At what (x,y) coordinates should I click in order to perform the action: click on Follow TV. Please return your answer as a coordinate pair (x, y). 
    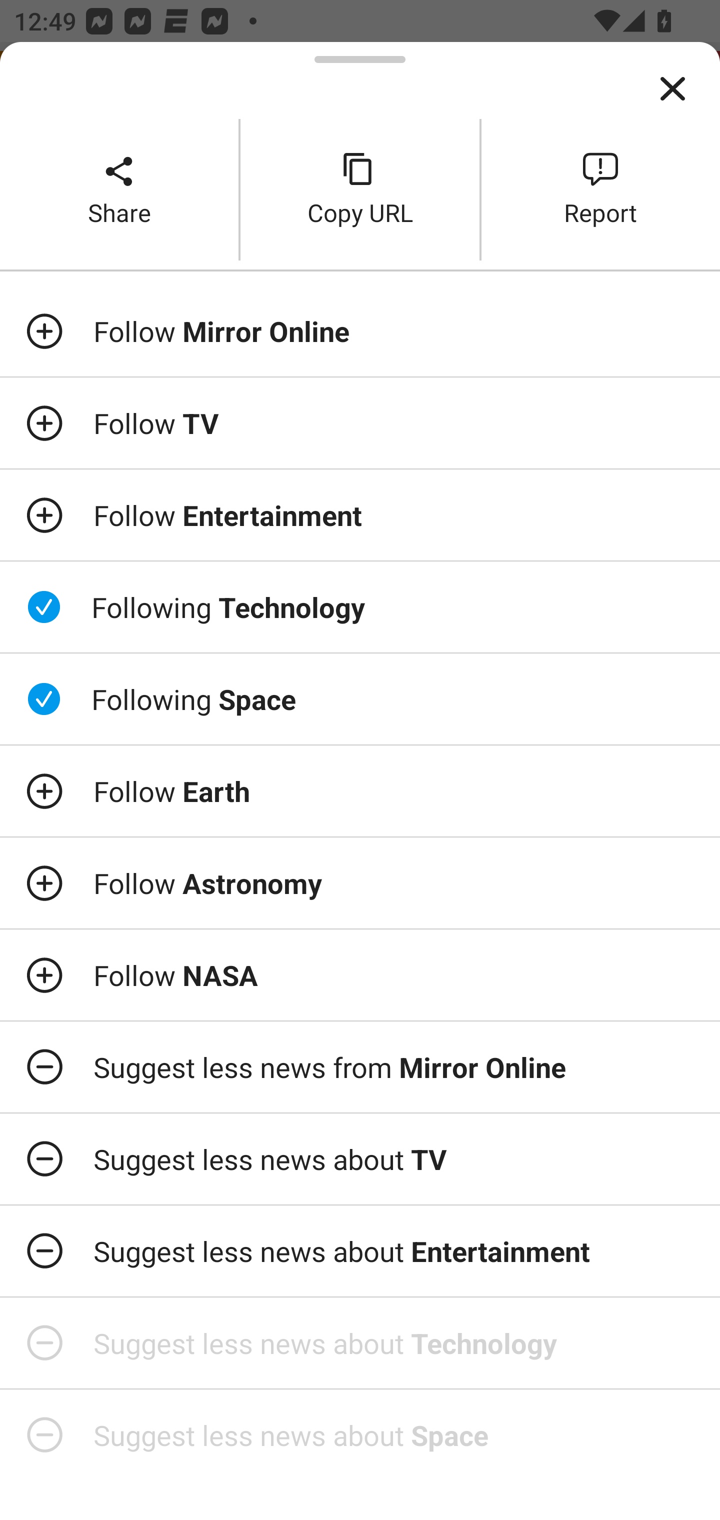
    Looking at the image, I should click on (360, 422).